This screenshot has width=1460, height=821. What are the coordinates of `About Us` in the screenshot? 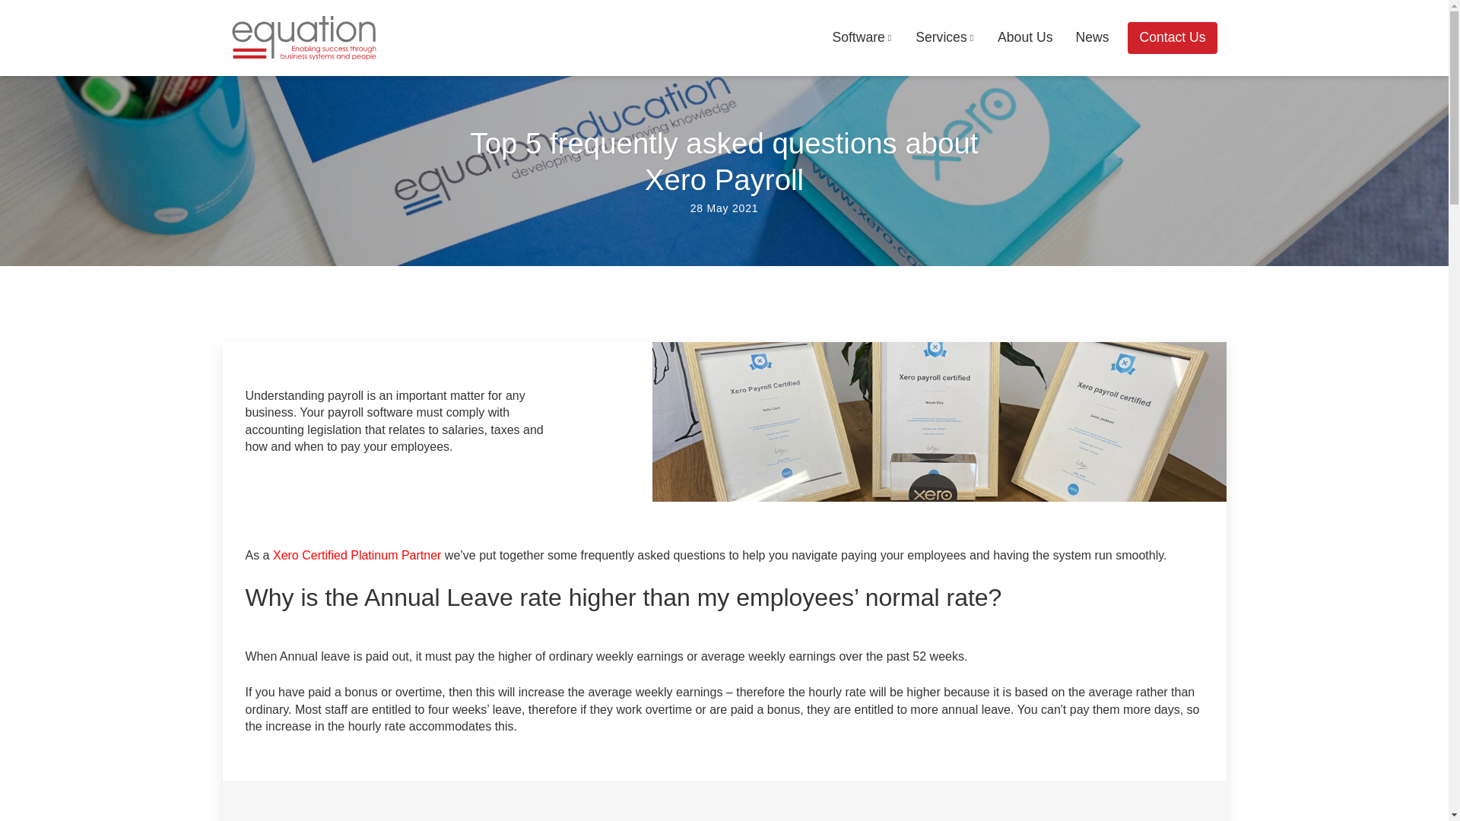 It's located at (1025, 38).